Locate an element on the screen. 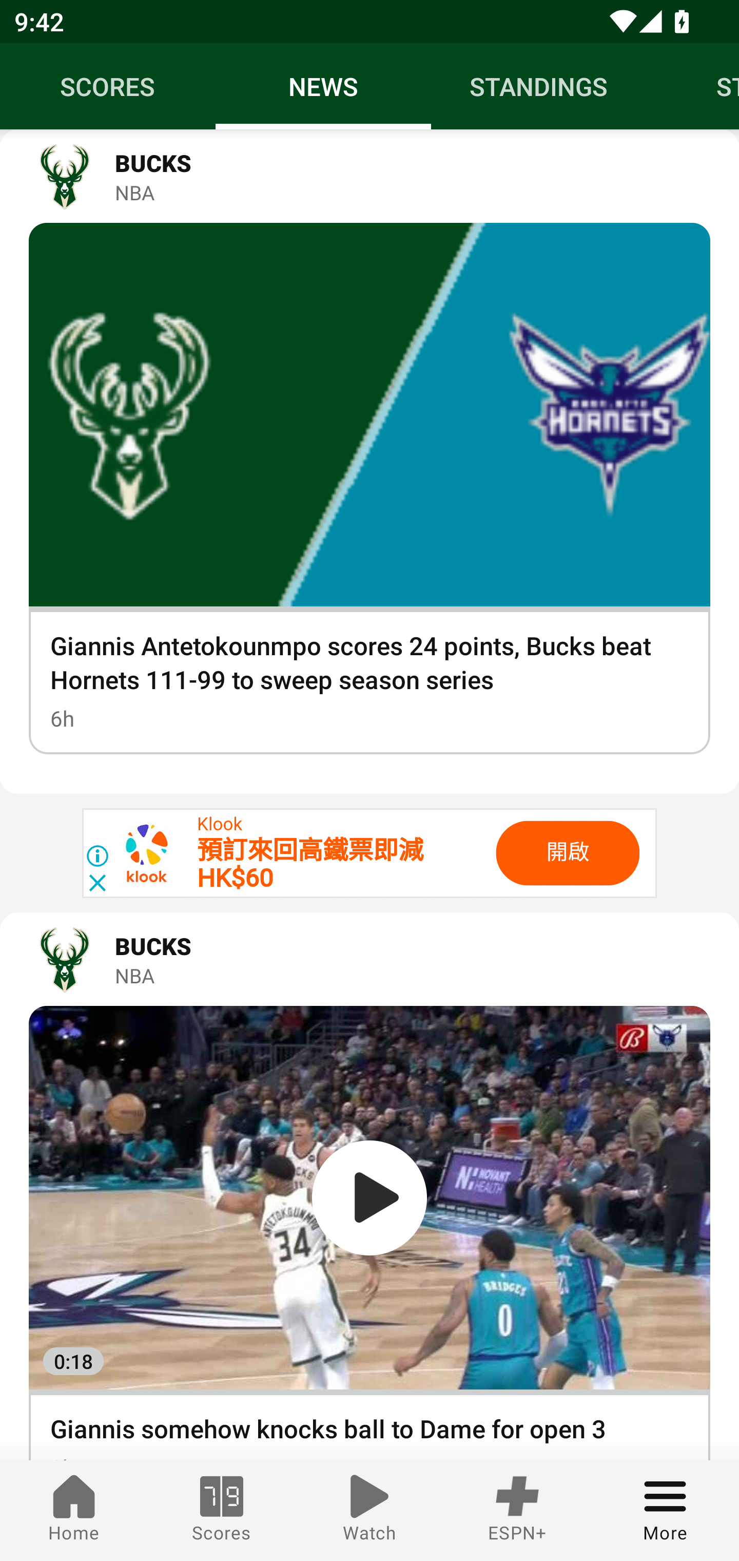 This screenshot has width=739, height=1561. Standings STANDINGS is located at coordinates (539, 86).